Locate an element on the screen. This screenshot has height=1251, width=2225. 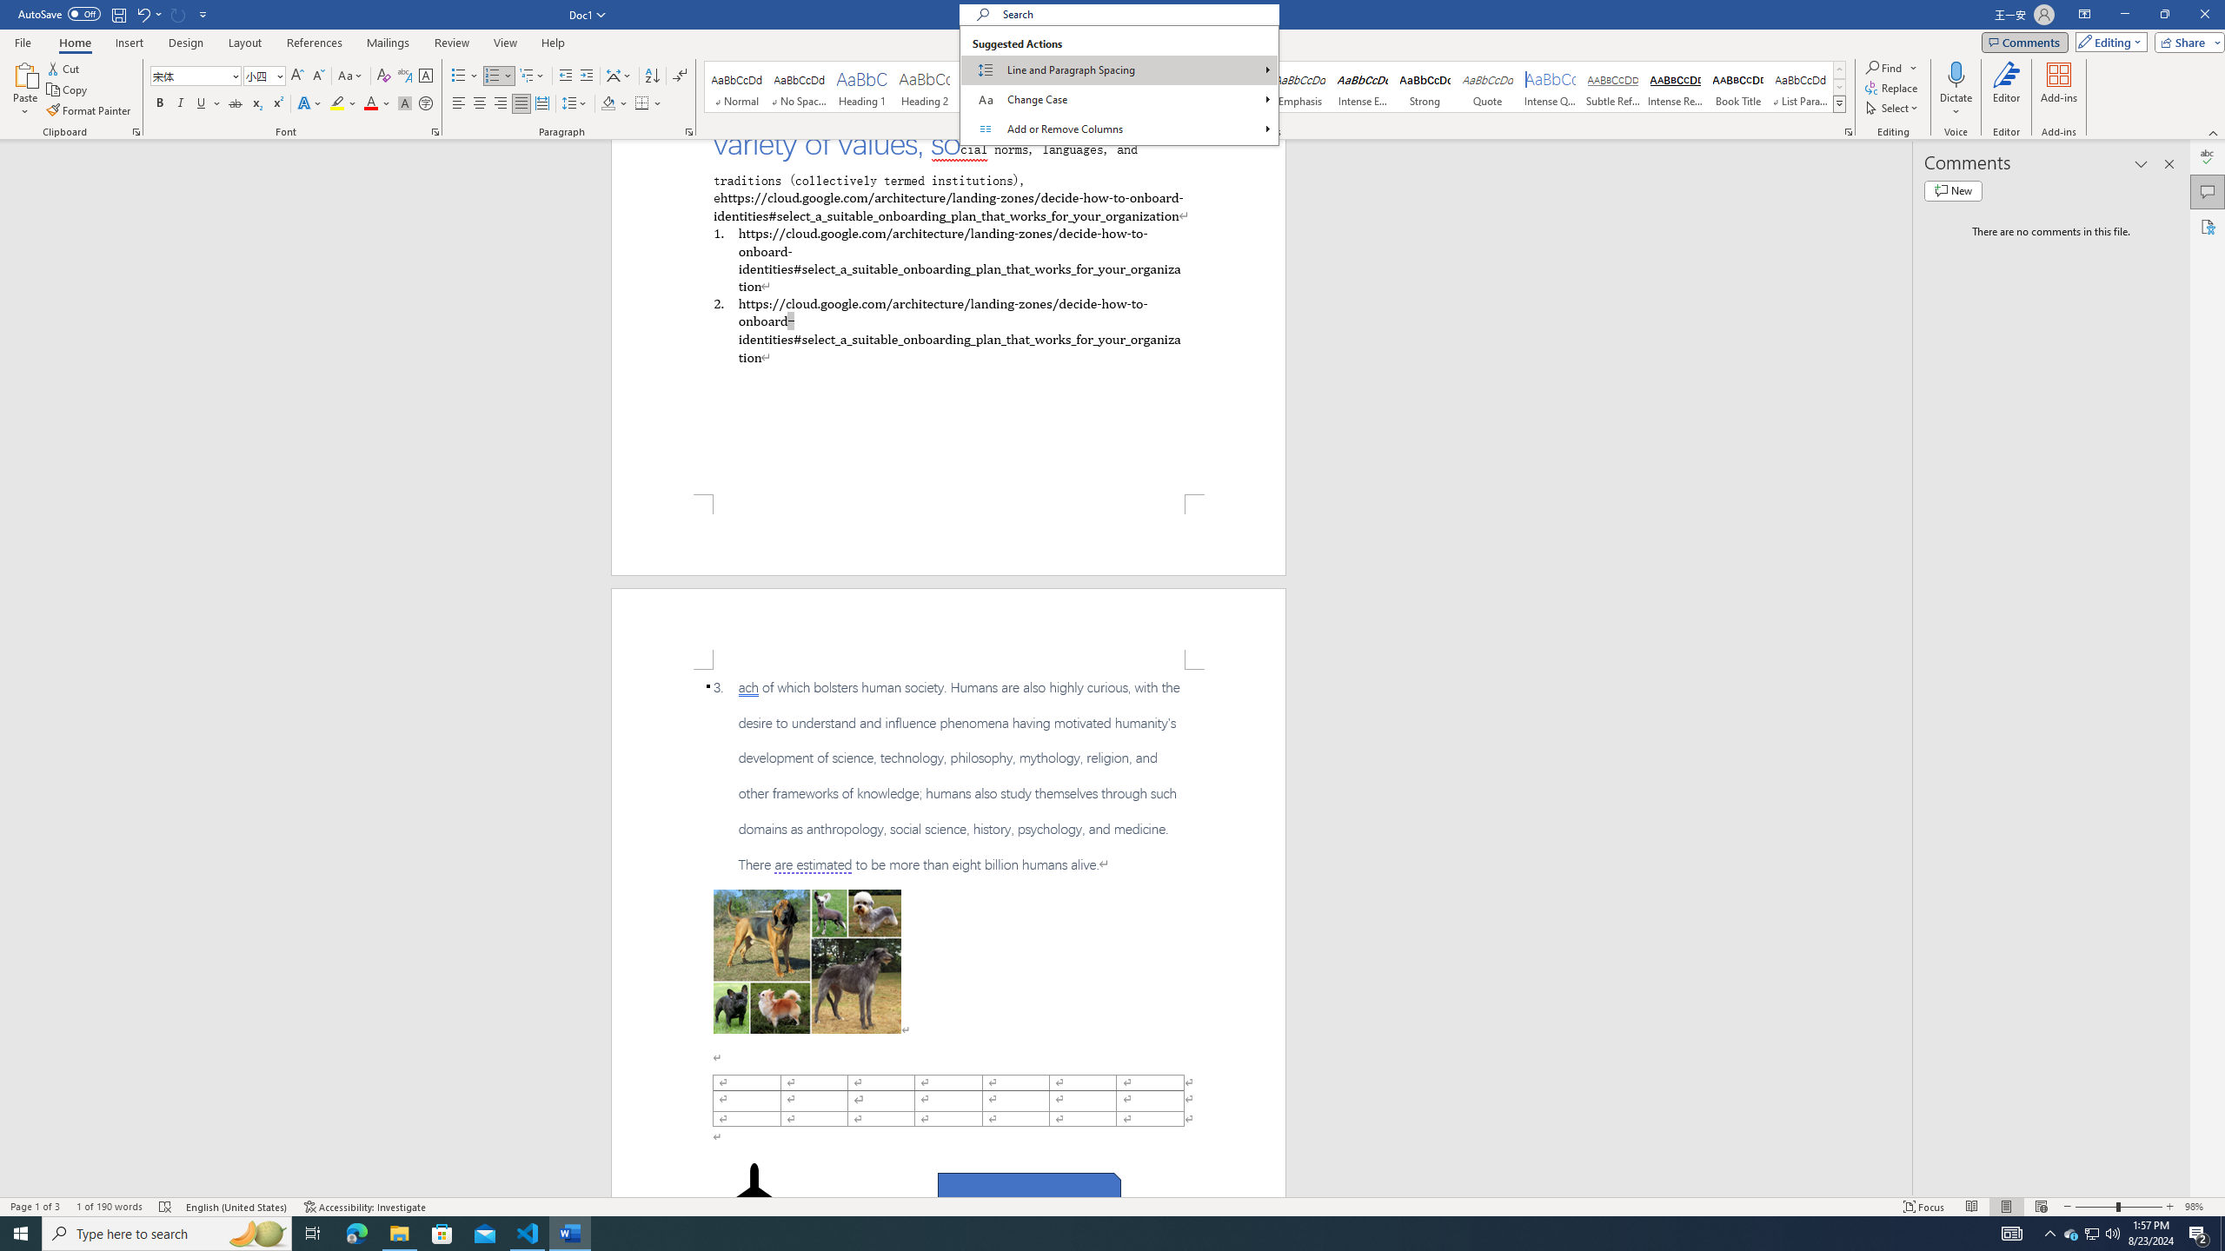
Quick Access Toolbar is located at coordinates (115, 15).